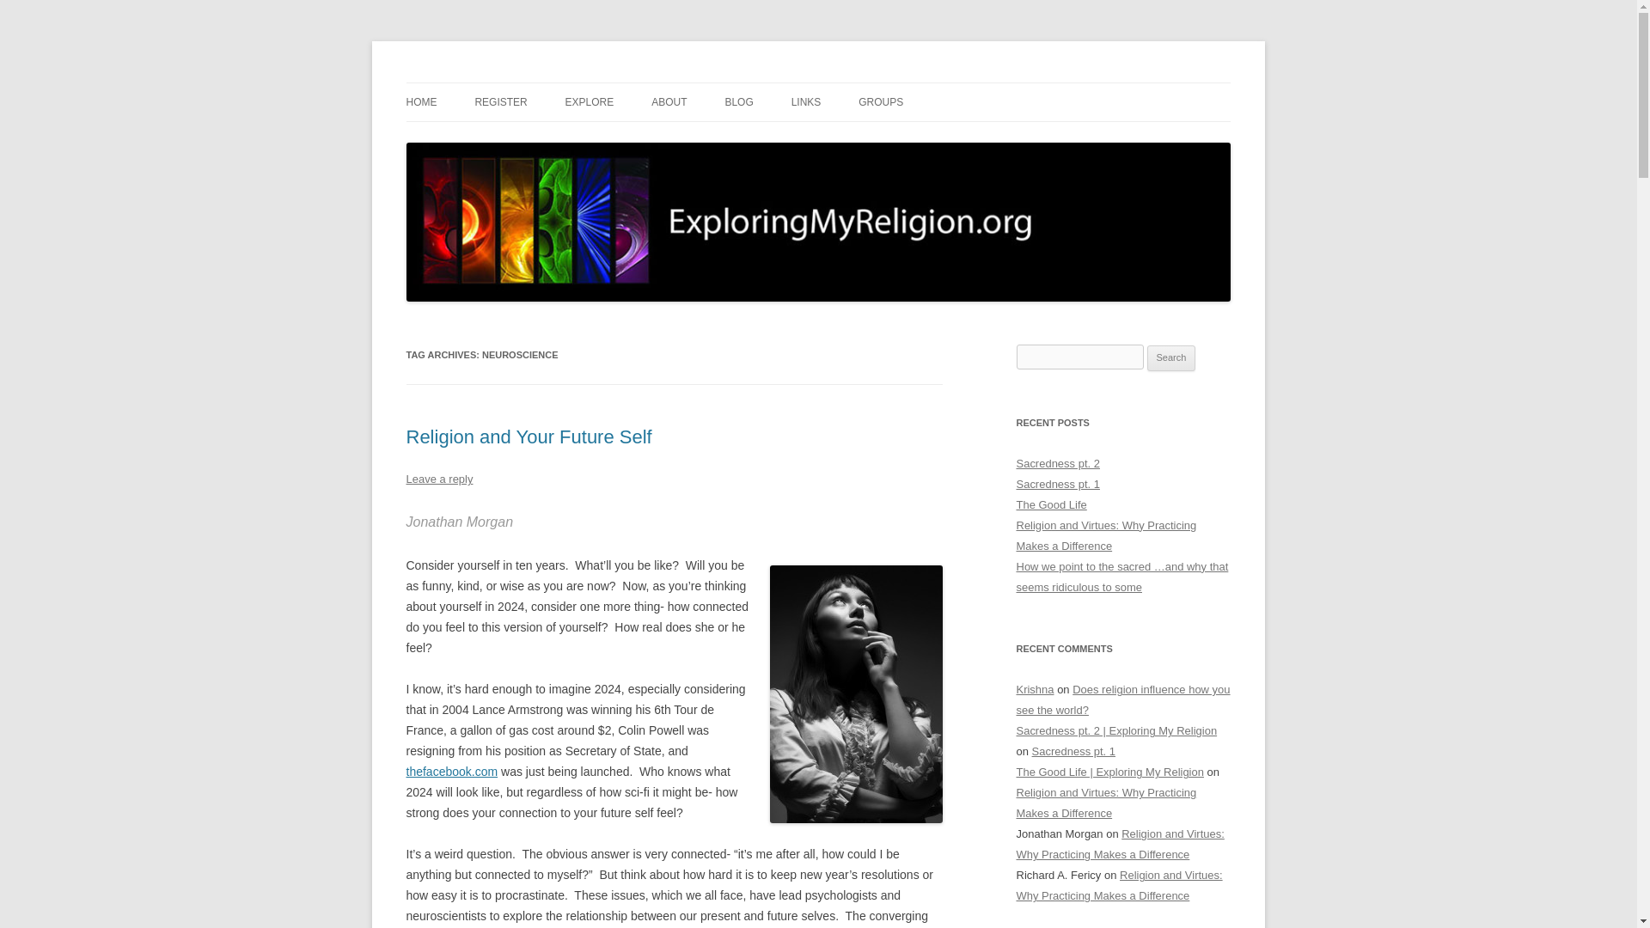 Image resolution: width=1650 pixels, height=928 pixels. What do you see at coordinates (522, 82) in the screenshot?
I see `Exploring My Religion` at bounding box center [522, 82].